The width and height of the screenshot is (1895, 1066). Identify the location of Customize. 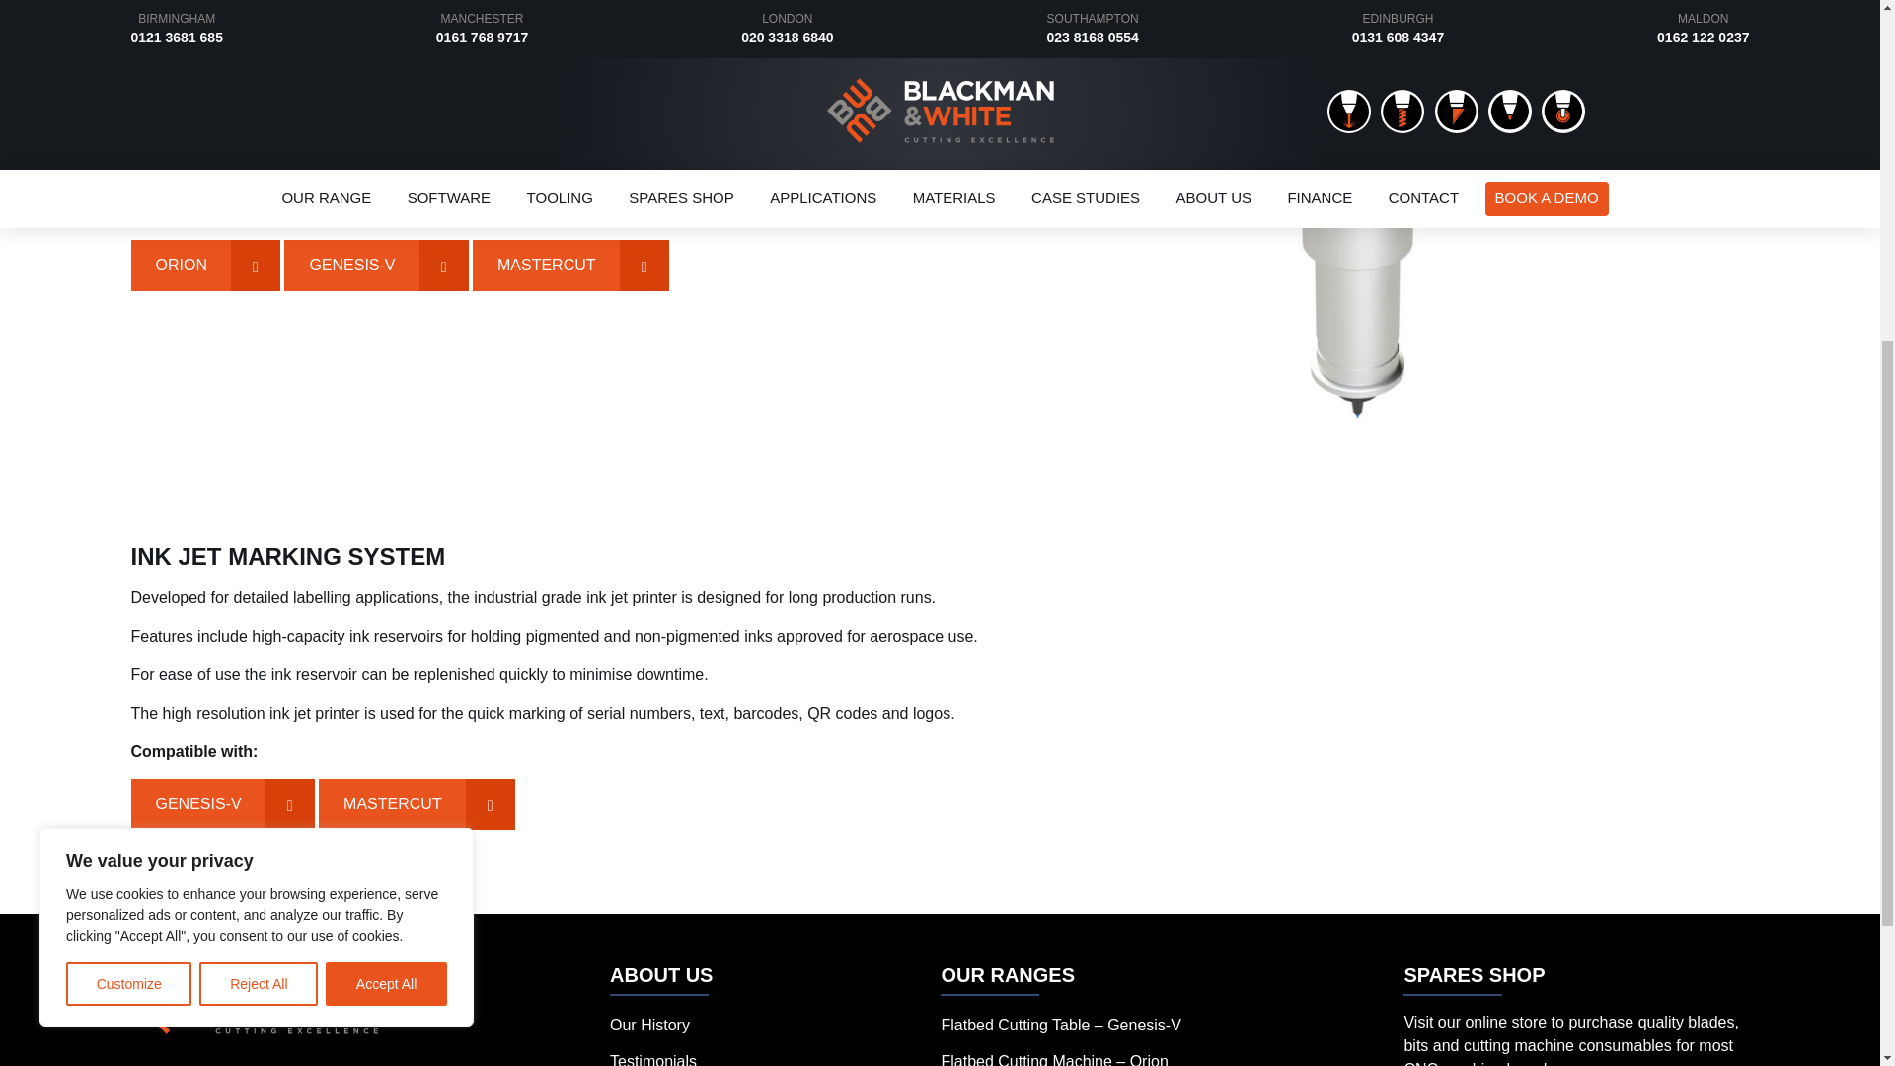
(128, 390).